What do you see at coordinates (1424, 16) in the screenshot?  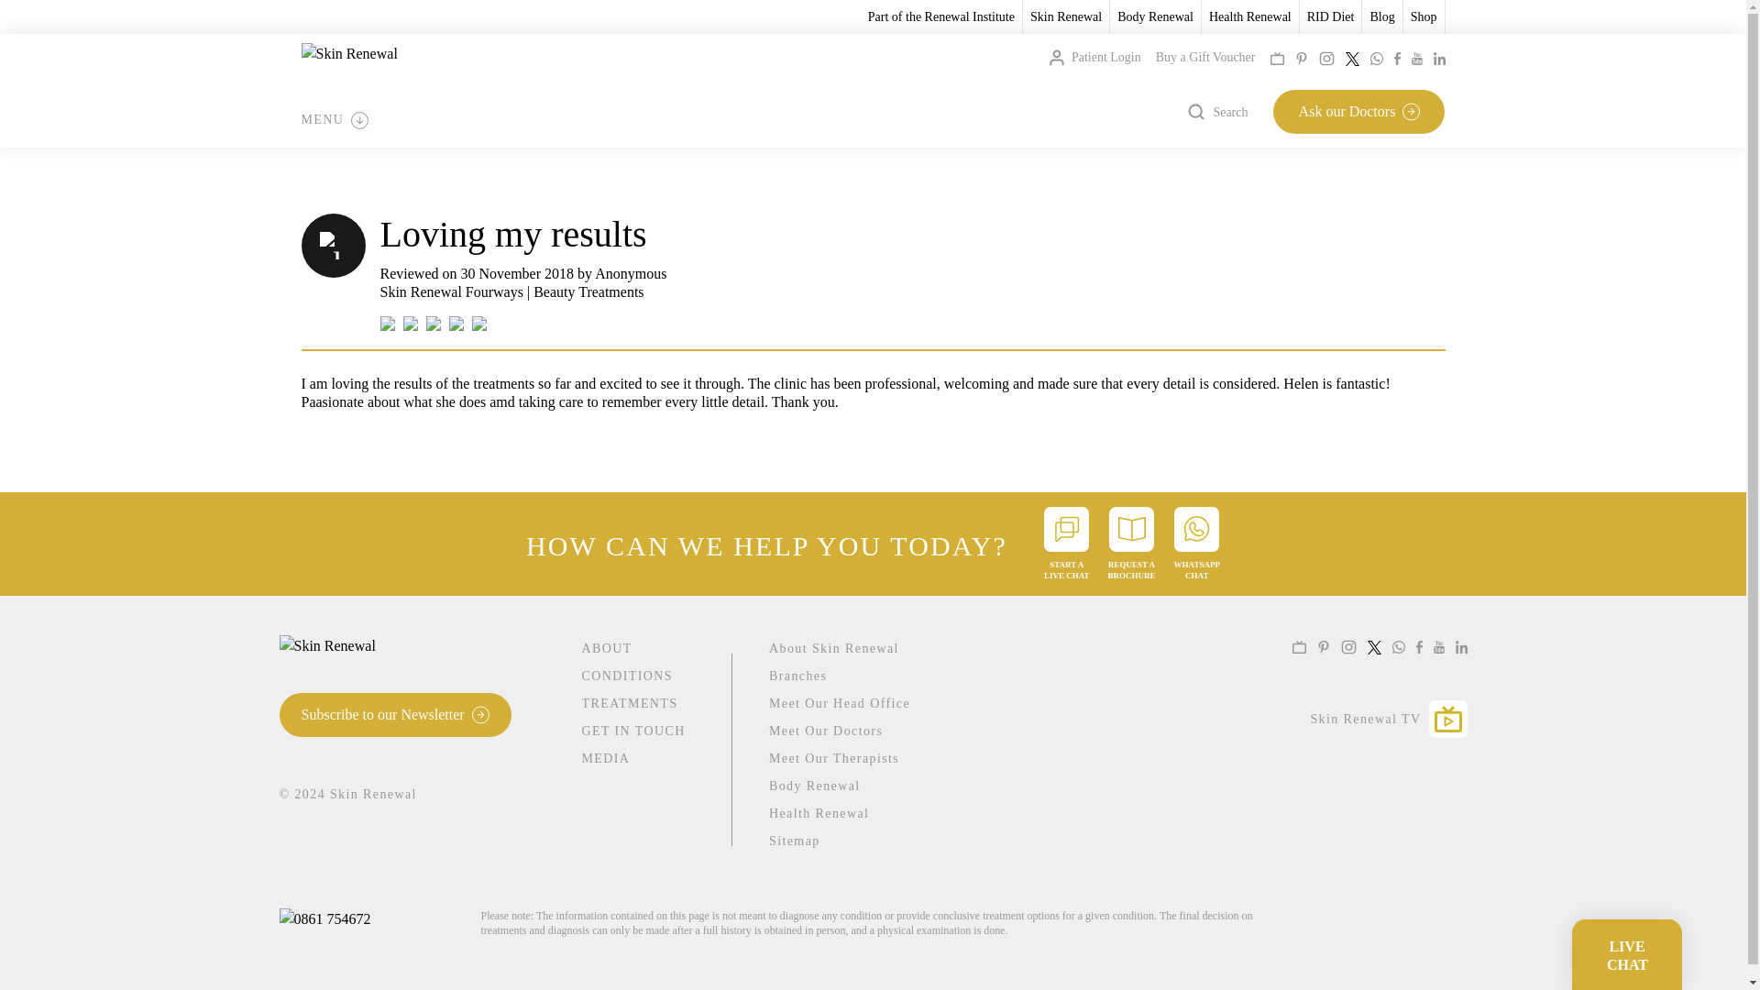 I see `Shop` at bounding box center [1424, 16].